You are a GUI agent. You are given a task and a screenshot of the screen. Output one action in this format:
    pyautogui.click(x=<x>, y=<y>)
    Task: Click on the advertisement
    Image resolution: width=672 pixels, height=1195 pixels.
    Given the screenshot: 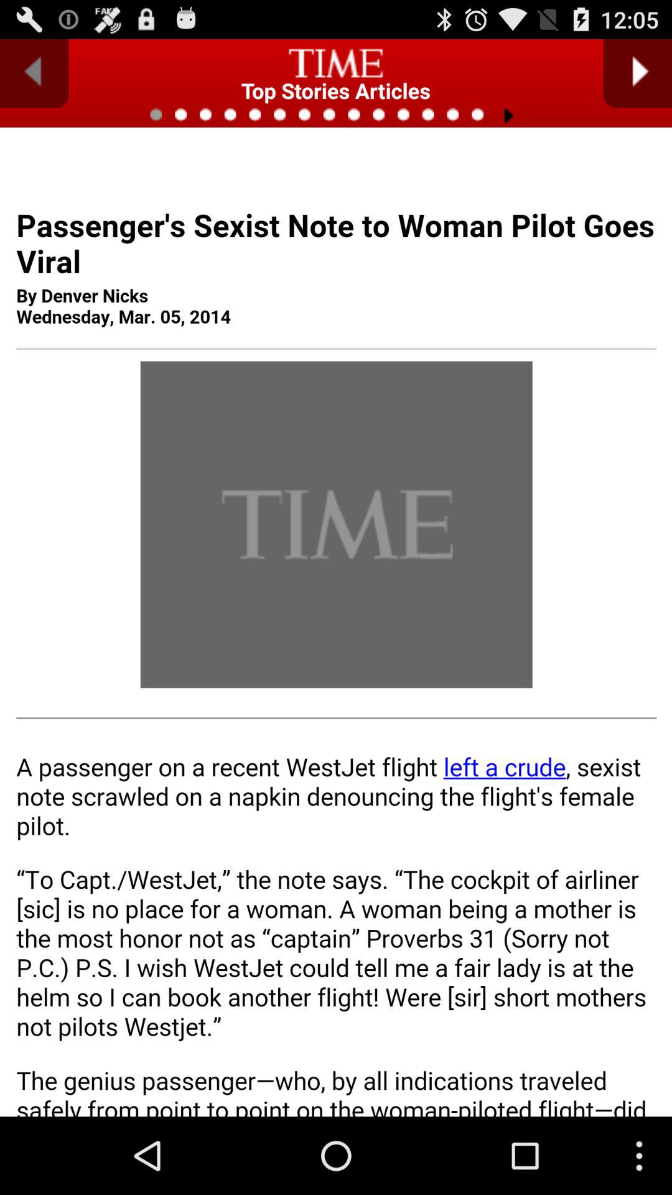 What is the action you would take?
    pyautogui.click(x=336, y=663)
    